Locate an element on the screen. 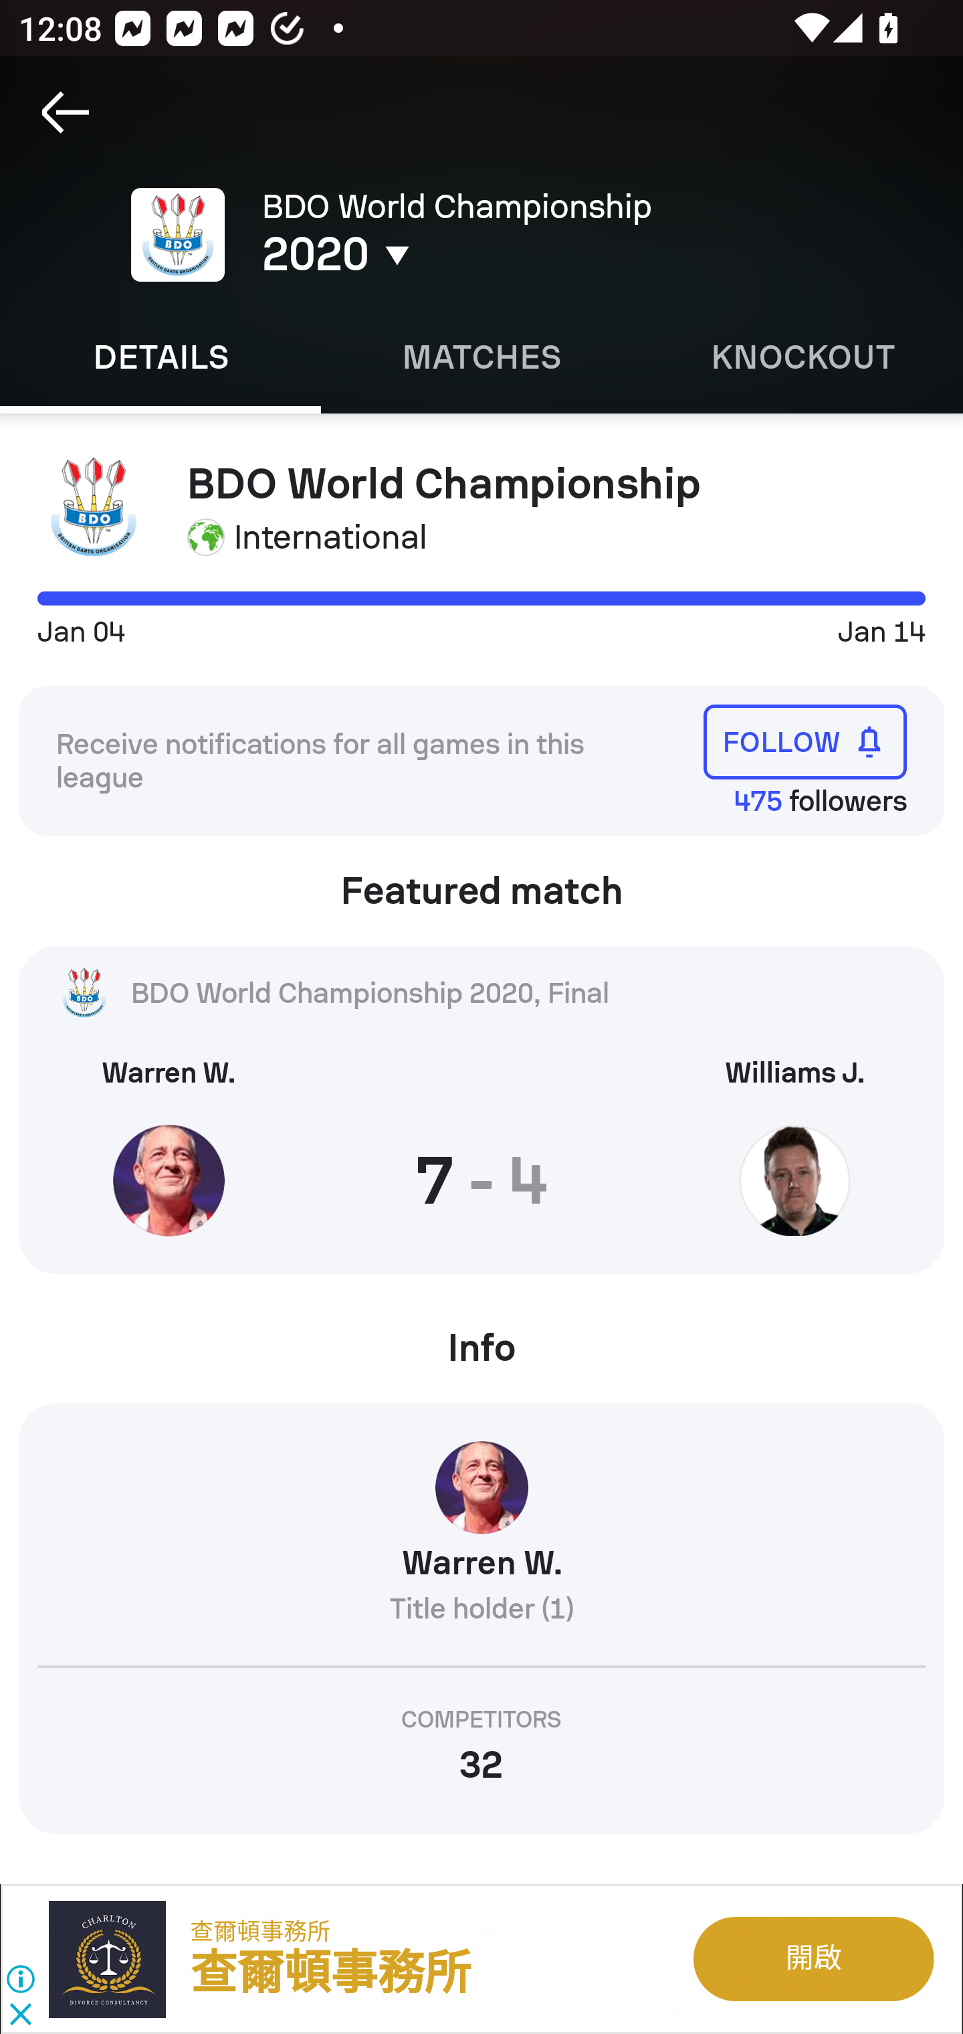 This screenshot has height=2034, width=963. 2020 is located at coordinates (453, 254).